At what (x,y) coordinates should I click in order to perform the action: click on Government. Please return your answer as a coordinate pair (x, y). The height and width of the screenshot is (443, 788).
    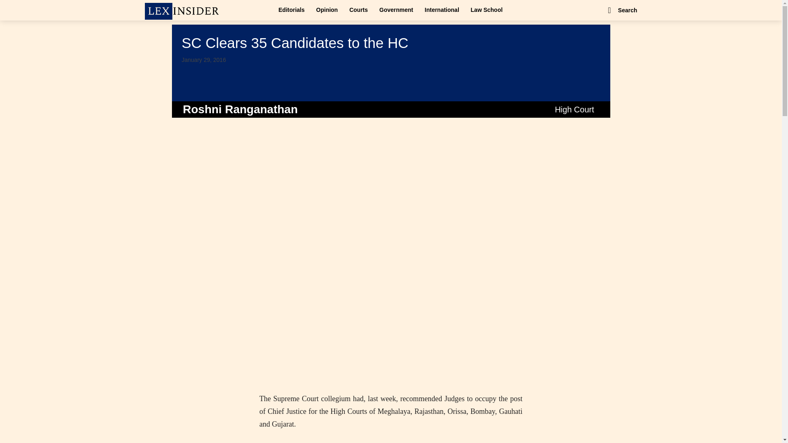
    Looking at the image, I should click on (396, 10).